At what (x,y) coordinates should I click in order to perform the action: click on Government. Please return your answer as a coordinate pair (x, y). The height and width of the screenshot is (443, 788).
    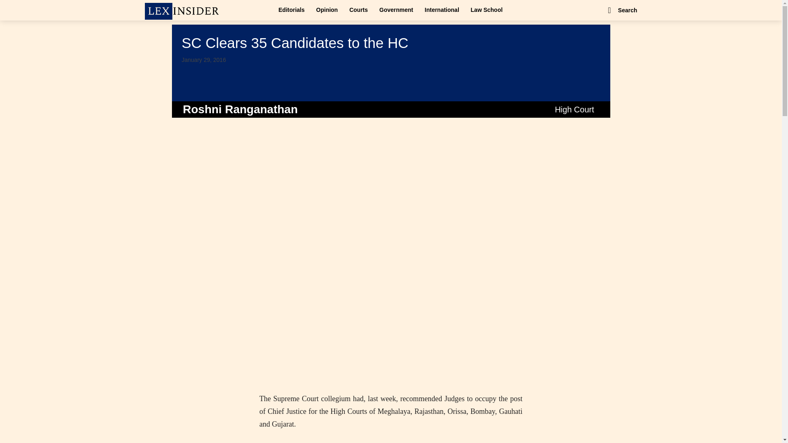
    Looking at the image, I should click on (396, 10).